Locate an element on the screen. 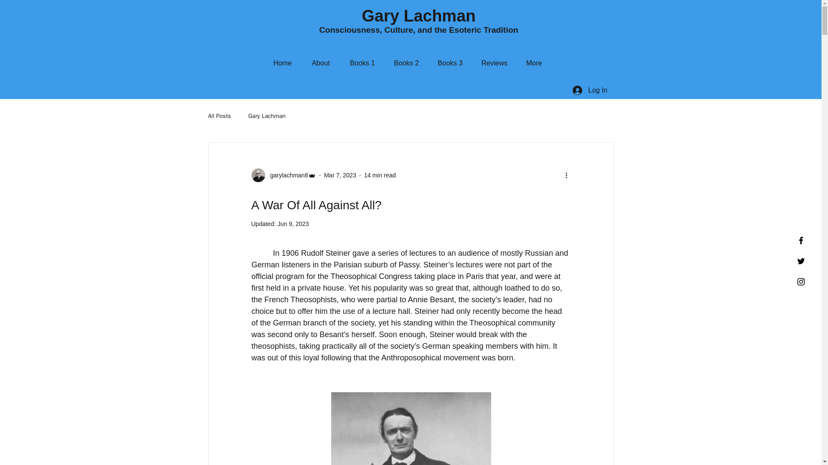 This screenshot has width=828, height=465. Gary Lachman is located at coordinates (267, 116).